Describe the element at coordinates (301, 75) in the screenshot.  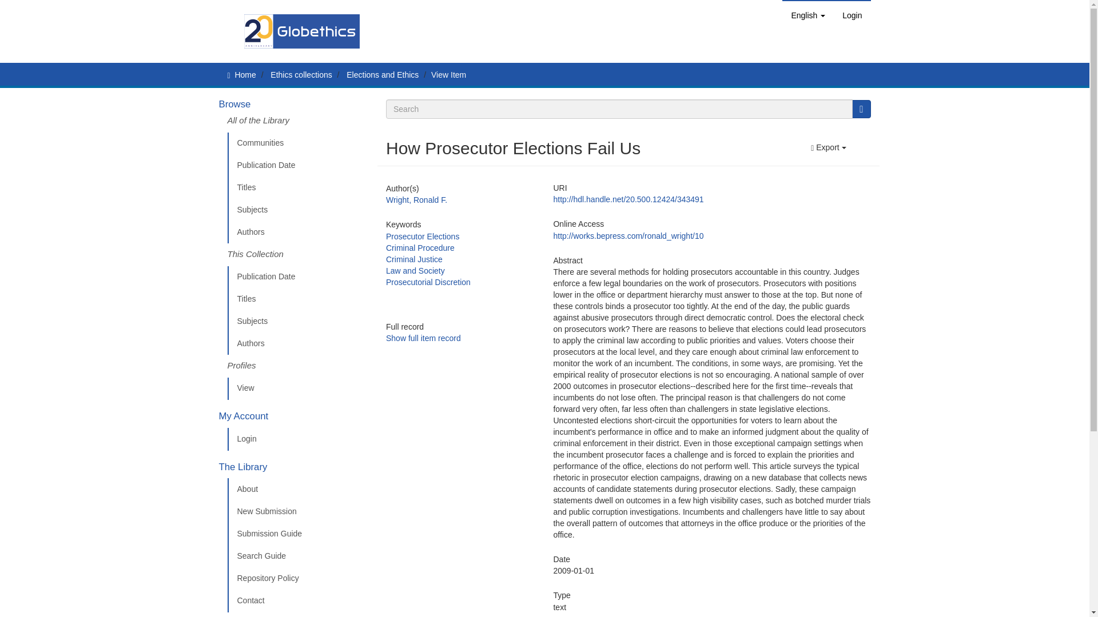
I see `Ethics collections` at that location.